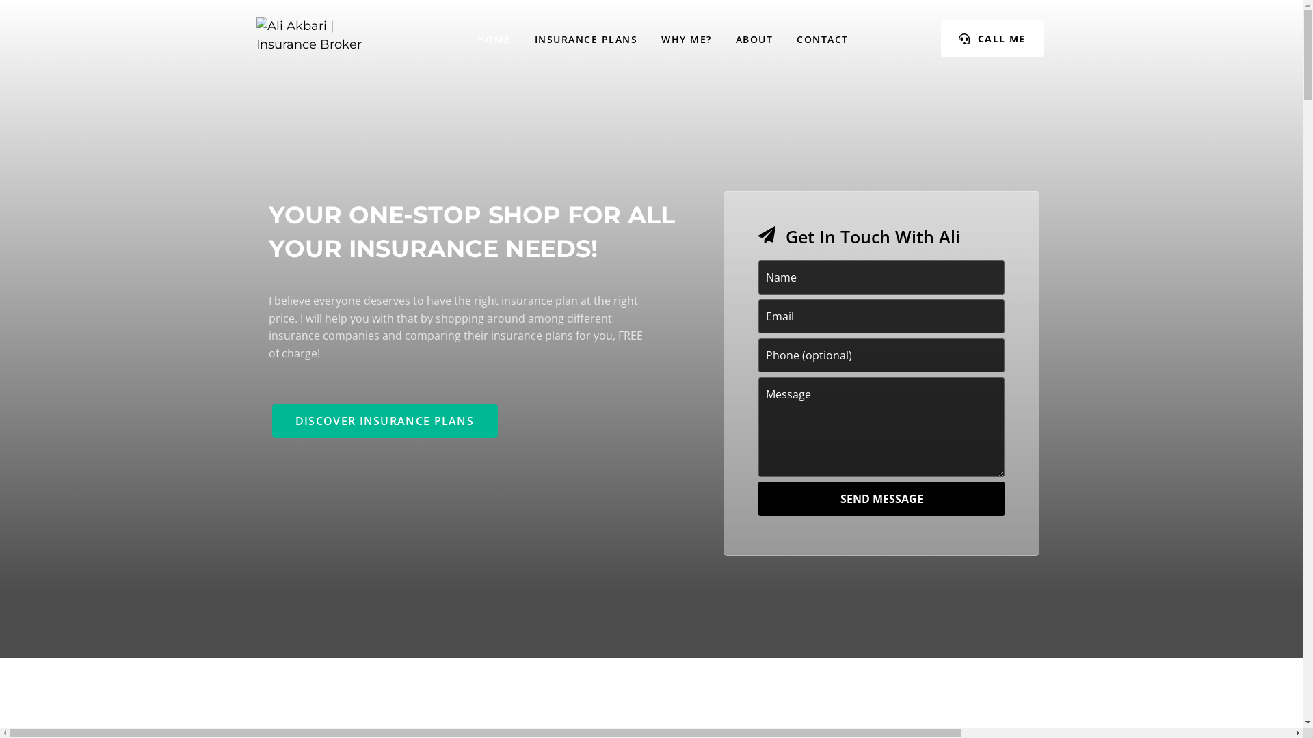 The height and width of the screenshot is (738, 1313). I want to click on ABOUT, so click(755, 40).